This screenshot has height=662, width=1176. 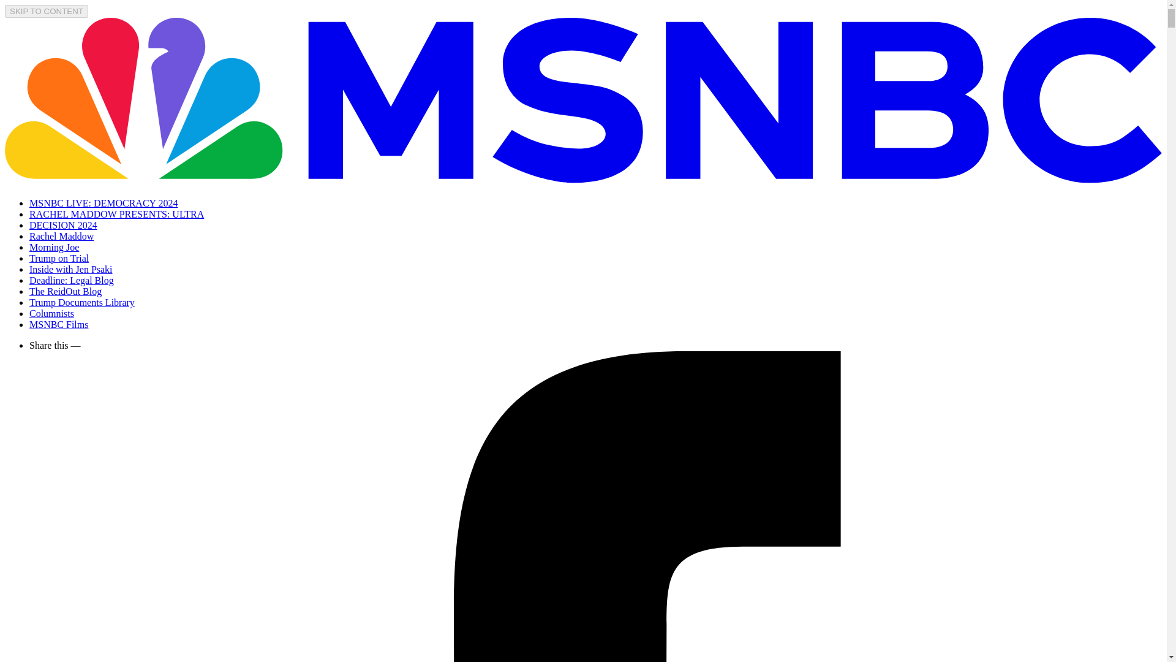 I want to click on The ReidOut Blog, so click(x=65, y=291).